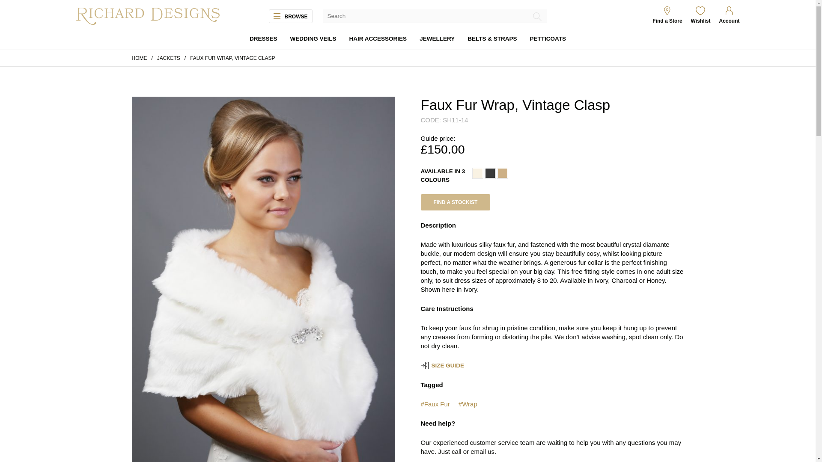  Describe the element at coordinates (378, 39) in the screenshot. I see `HAIR ACCESSORIES` at that location.